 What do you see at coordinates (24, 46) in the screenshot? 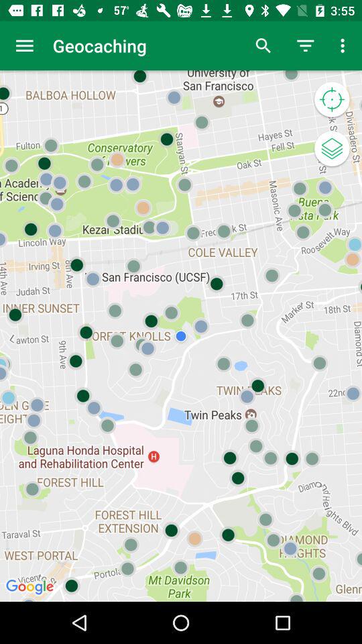
I see `press the item next to geocaching icon` at bounding box center [24, 46].